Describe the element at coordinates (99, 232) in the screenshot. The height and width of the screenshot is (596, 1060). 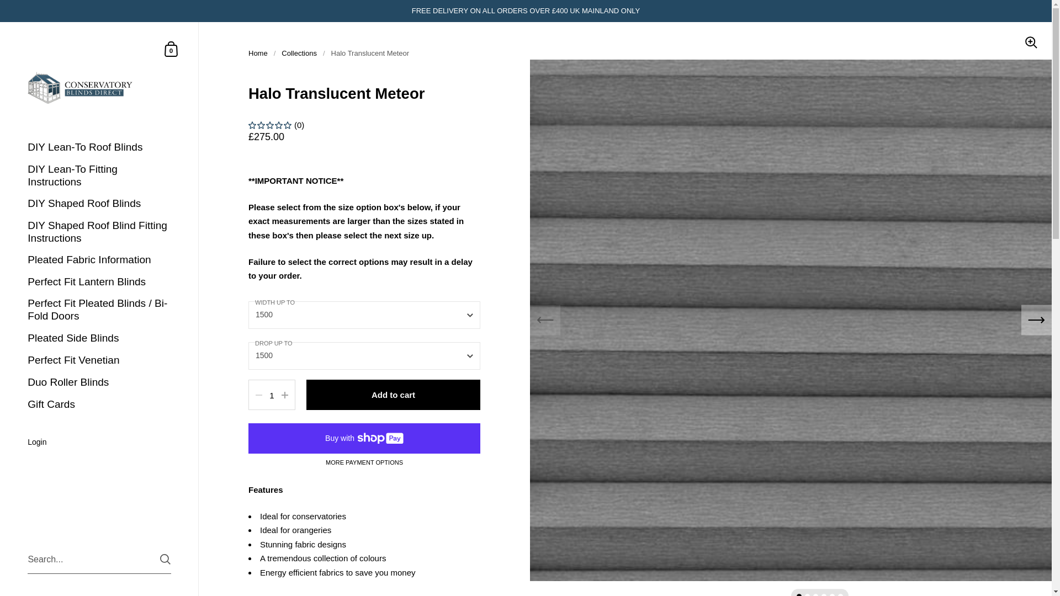
I see `Collections` at that location.